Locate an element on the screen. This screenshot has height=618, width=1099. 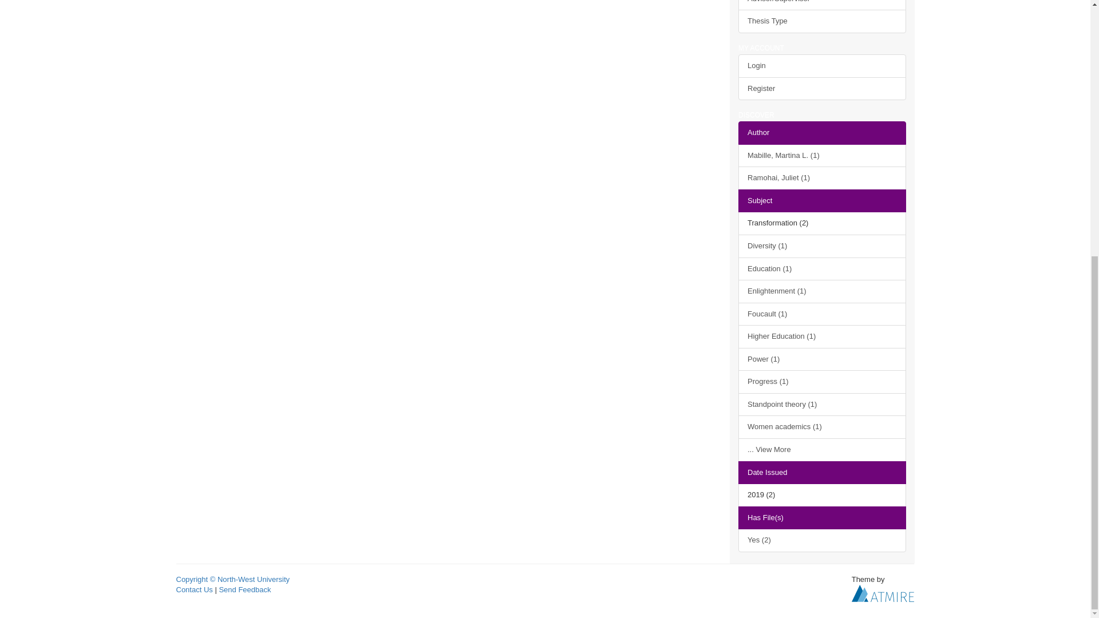
Atmire NV is located at coordinates (883, 593).